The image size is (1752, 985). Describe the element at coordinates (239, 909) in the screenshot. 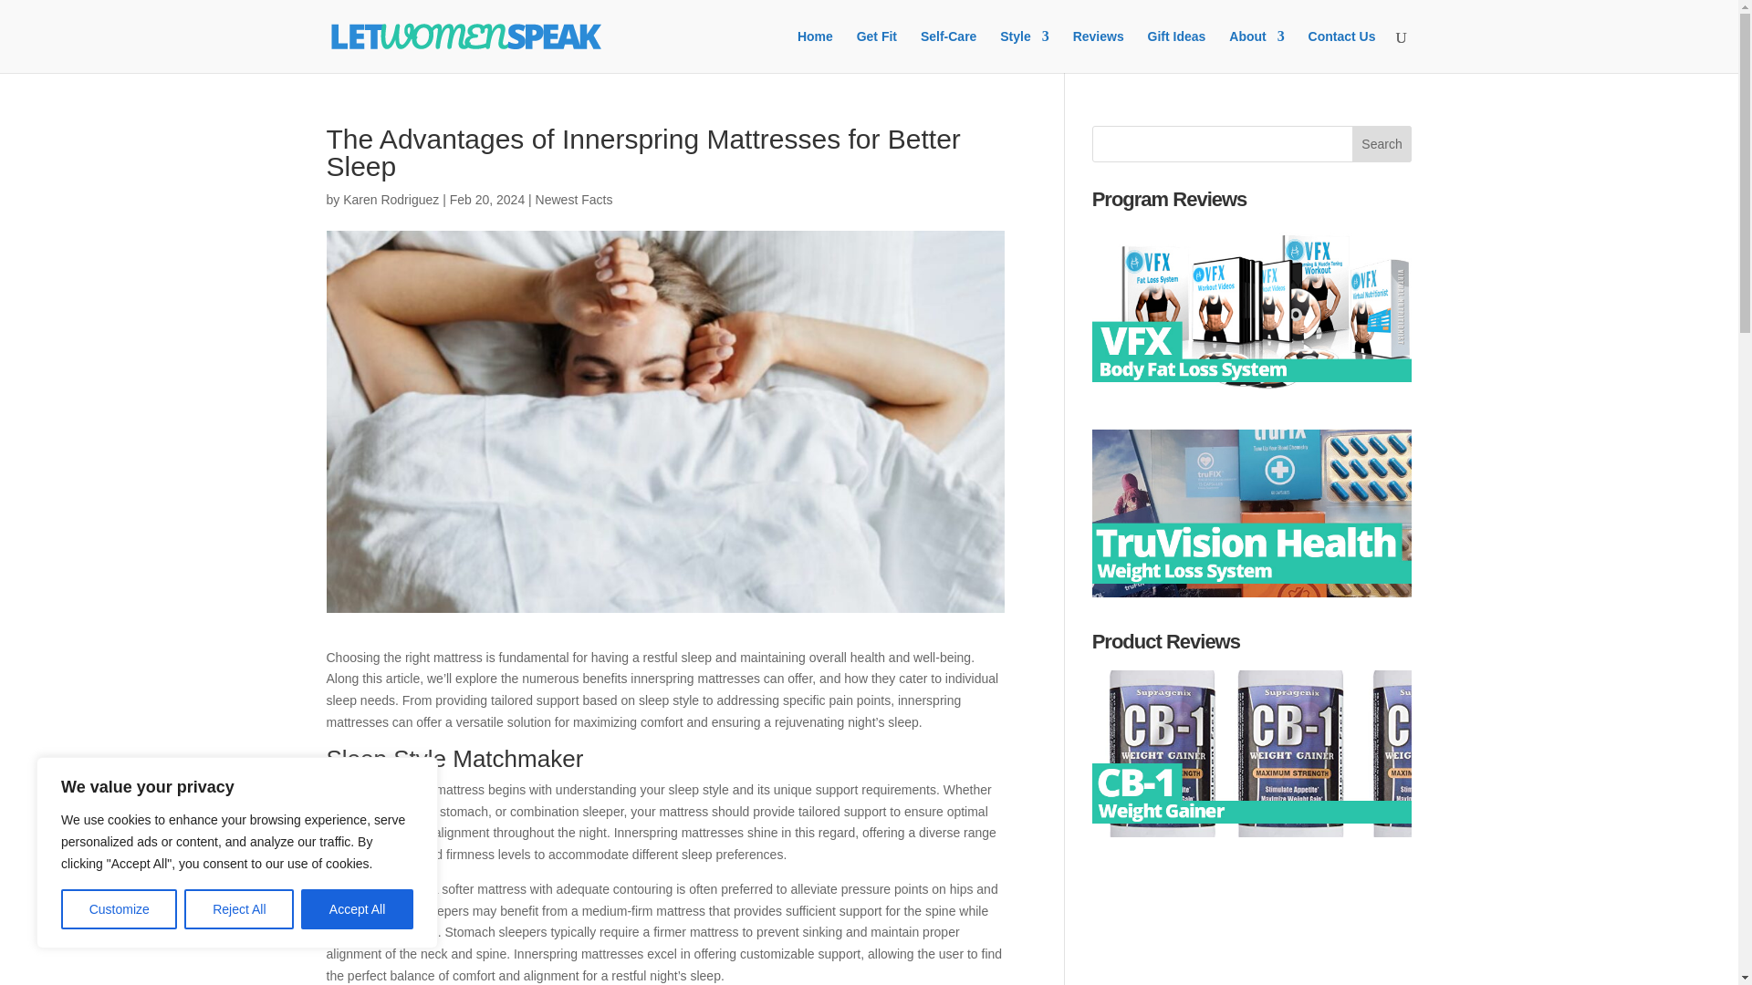

I see `Reject All` at that location.